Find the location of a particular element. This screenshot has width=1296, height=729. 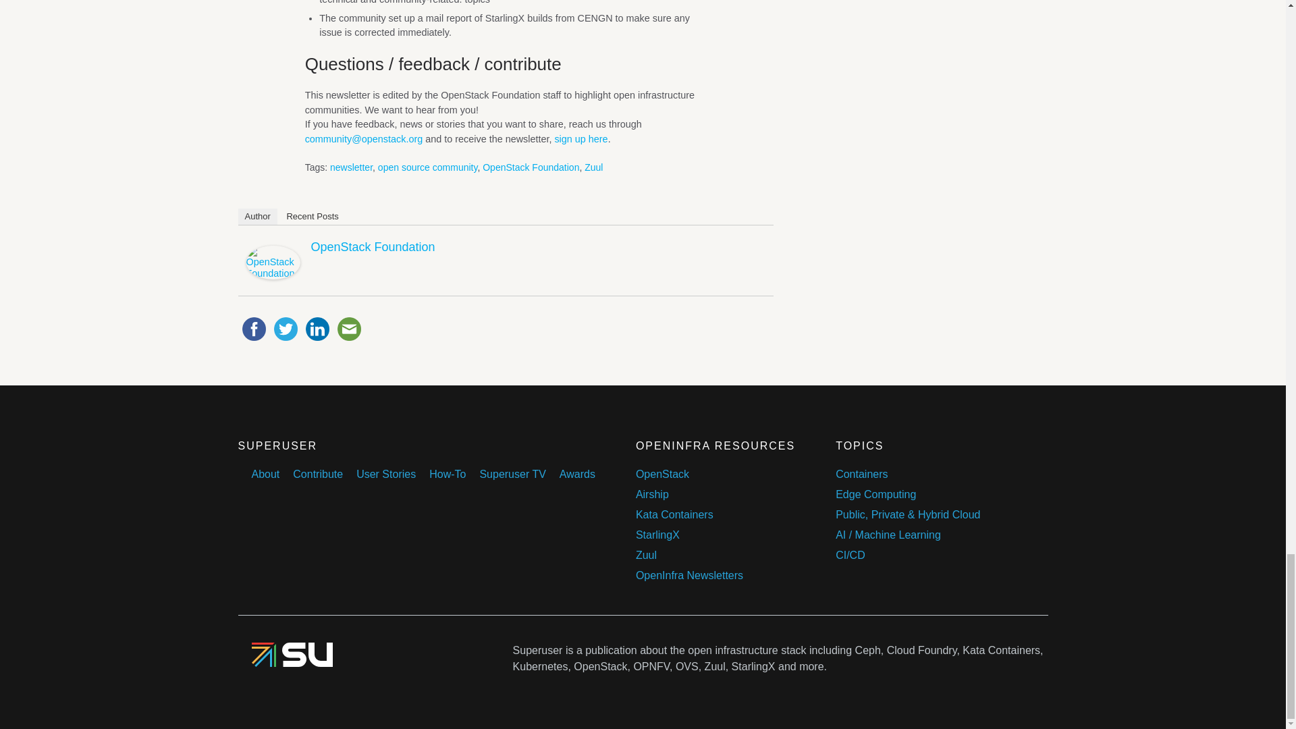

email is located at coordinates (349, 329).